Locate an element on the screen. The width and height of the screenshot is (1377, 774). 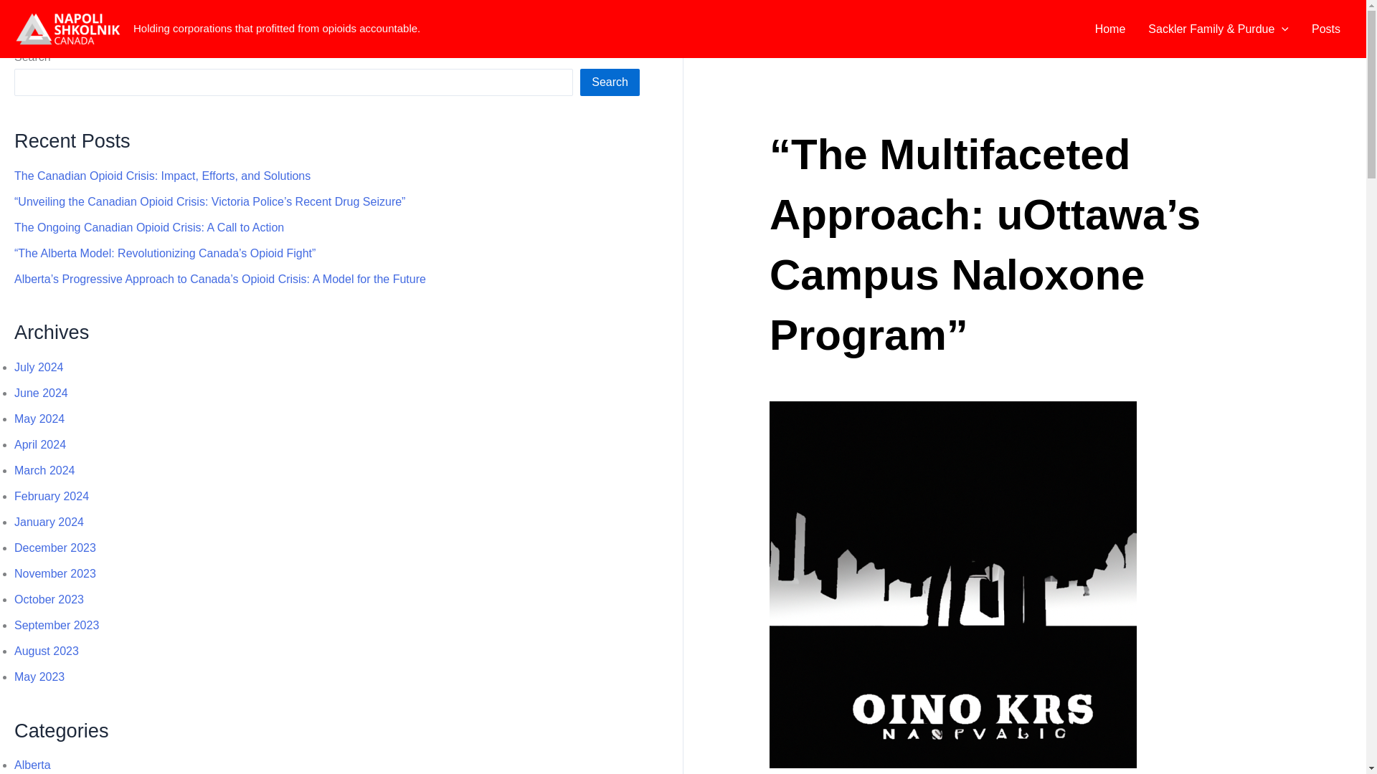
Home is located at coordinates (1110, 29).